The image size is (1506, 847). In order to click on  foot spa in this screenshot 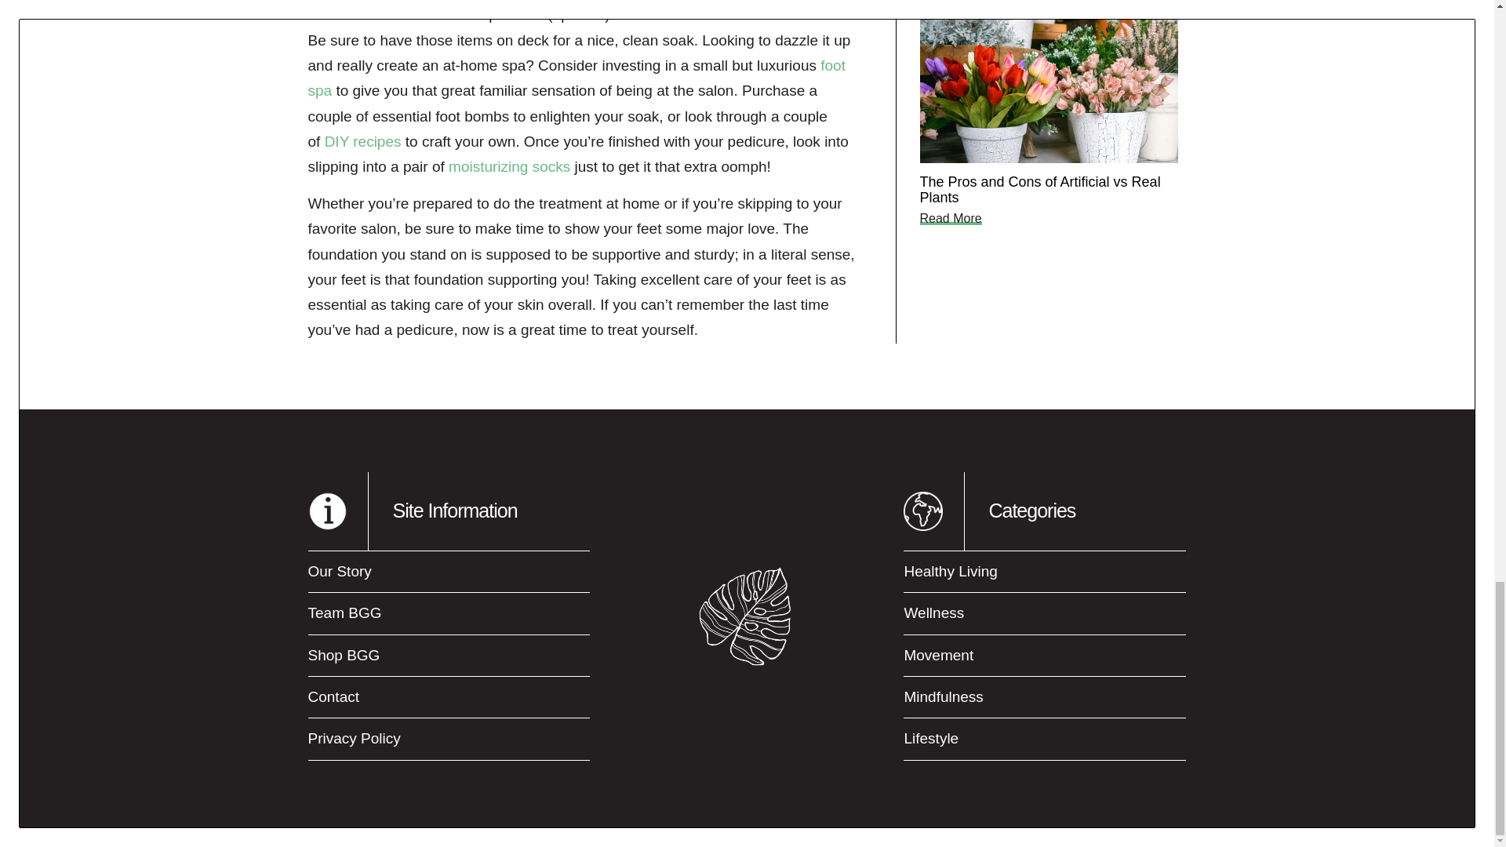, I will do `click(576, 78)`.